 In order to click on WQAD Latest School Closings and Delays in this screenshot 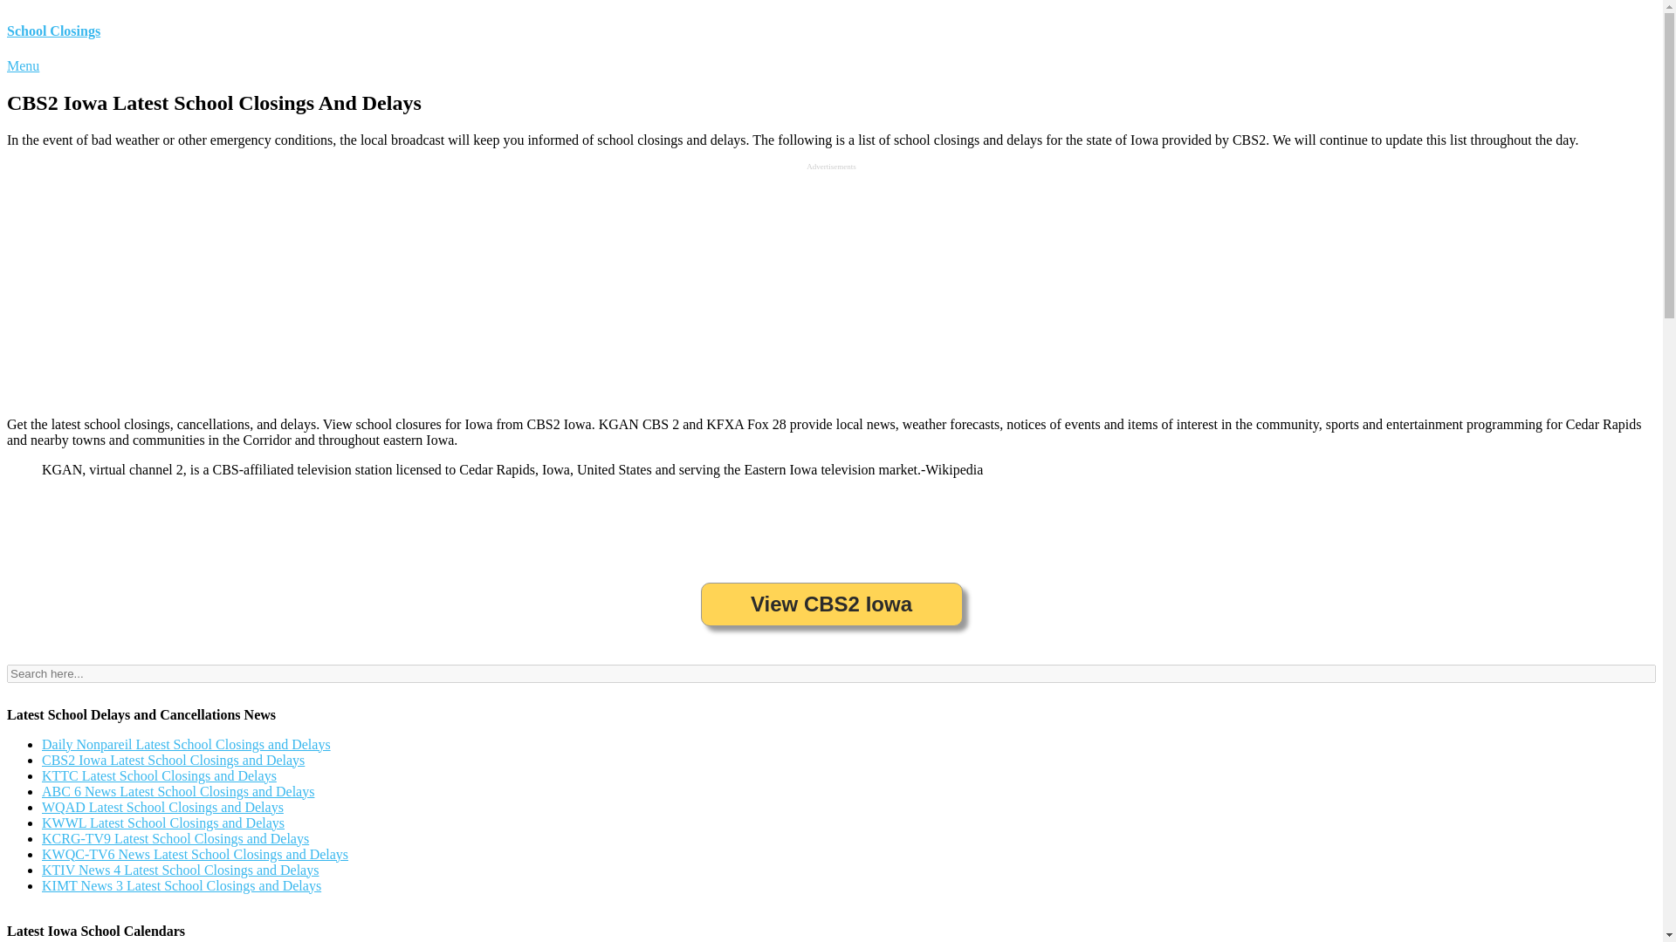, I will do `click(162, 807)`.